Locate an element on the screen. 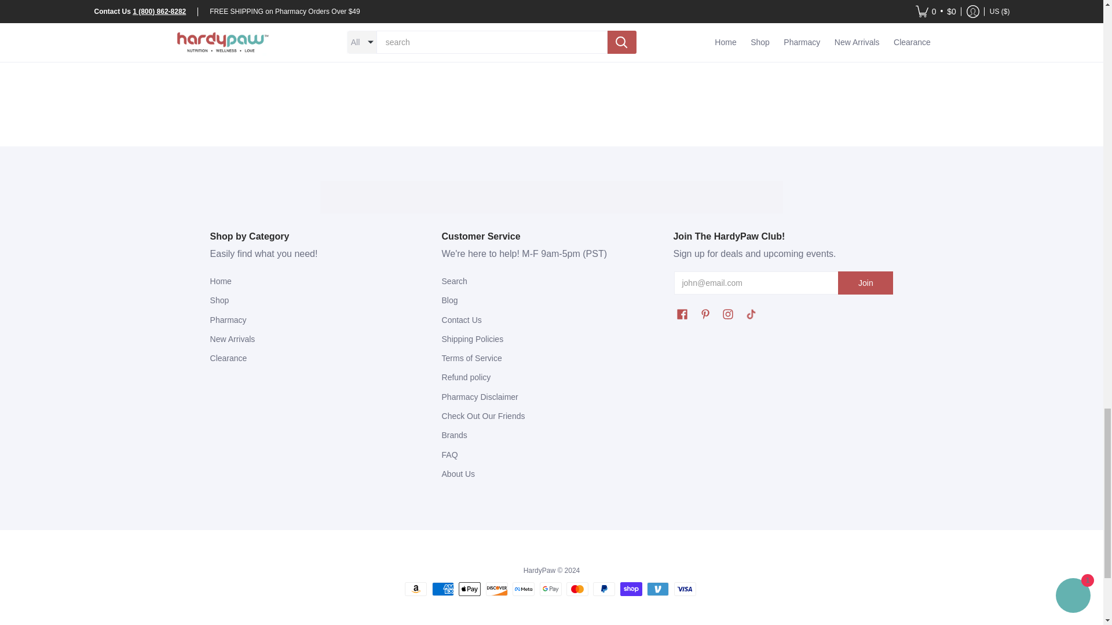  Apple Pay is located at coordinates (469, 589).